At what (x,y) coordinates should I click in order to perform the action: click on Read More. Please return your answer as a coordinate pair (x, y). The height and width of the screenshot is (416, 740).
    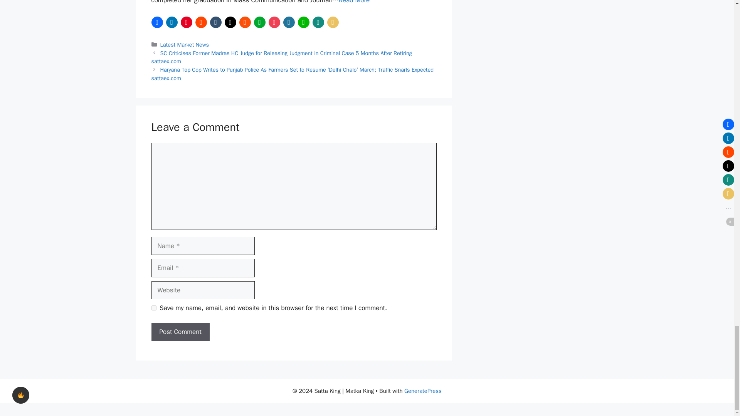
    Looking at the image, I should click on (354, 2).